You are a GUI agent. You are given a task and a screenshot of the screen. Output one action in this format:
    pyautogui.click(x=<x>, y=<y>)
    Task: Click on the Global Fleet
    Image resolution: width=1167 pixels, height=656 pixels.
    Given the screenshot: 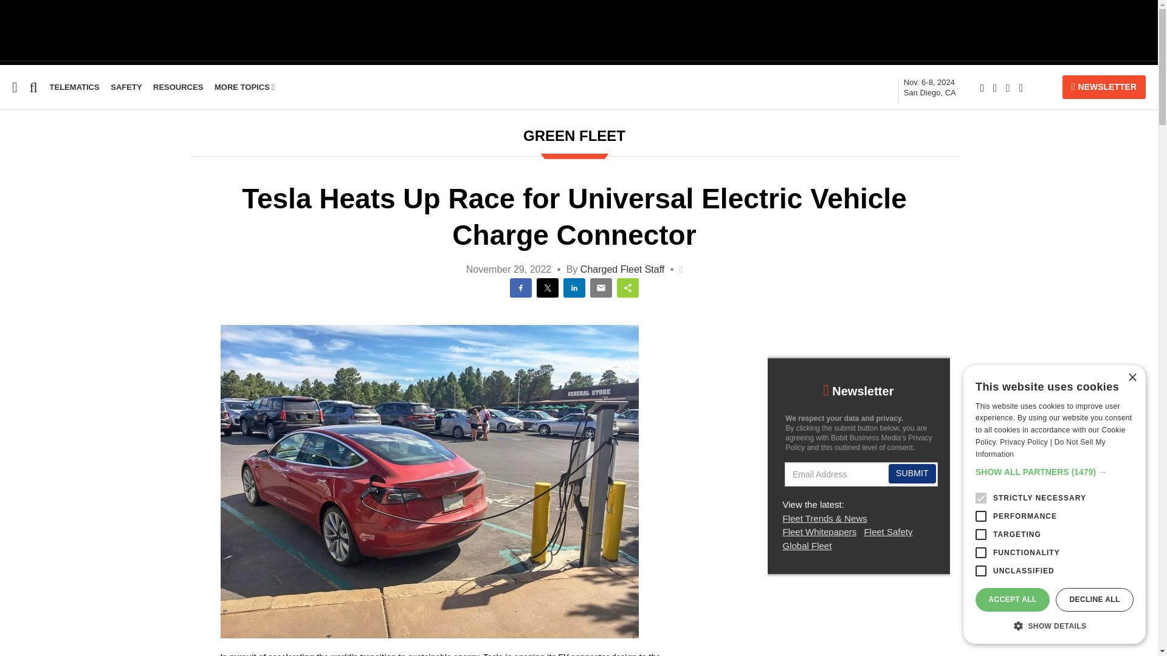 What is the action you would take?
    pyautogui.click(x=28, y=236)
    